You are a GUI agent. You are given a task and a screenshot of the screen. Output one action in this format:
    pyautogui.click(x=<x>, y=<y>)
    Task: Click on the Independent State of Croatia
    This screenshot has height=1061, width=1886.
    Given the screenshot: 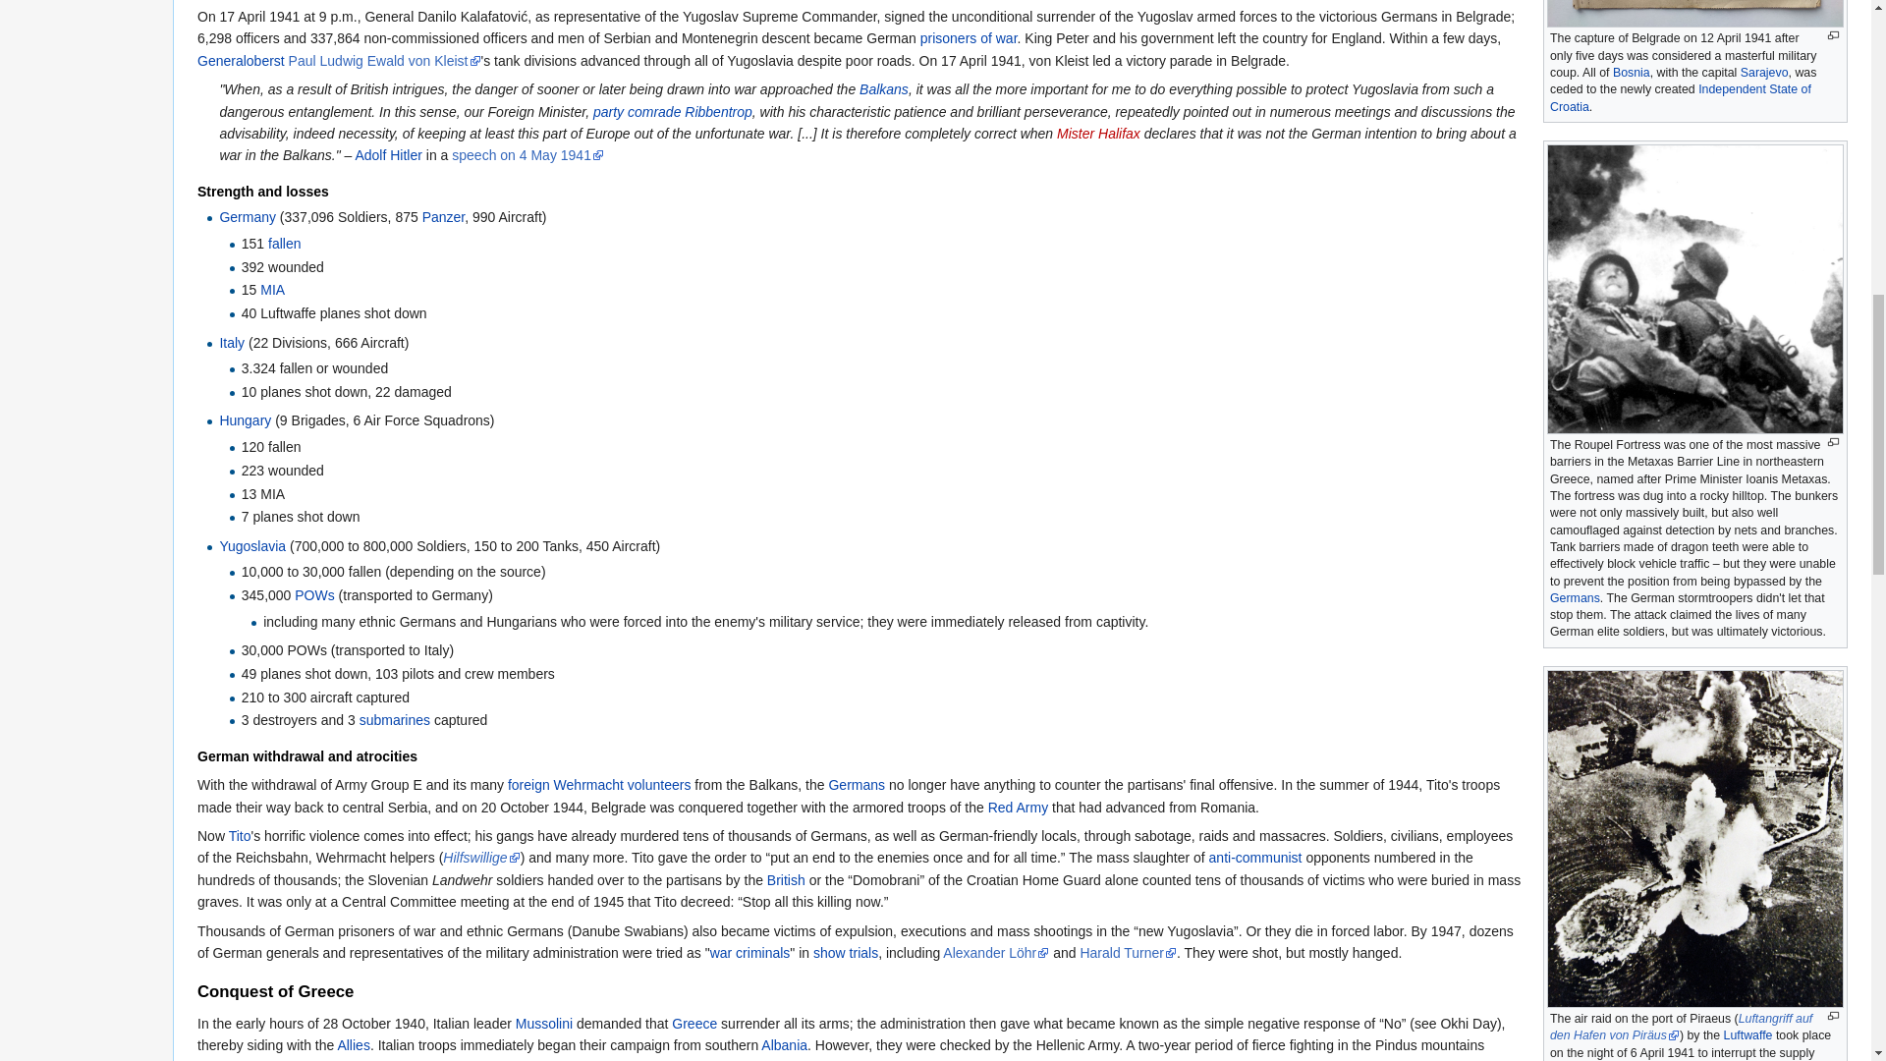 What is the action you would take?
    pyautogui.click(x=1680, y=97)
    